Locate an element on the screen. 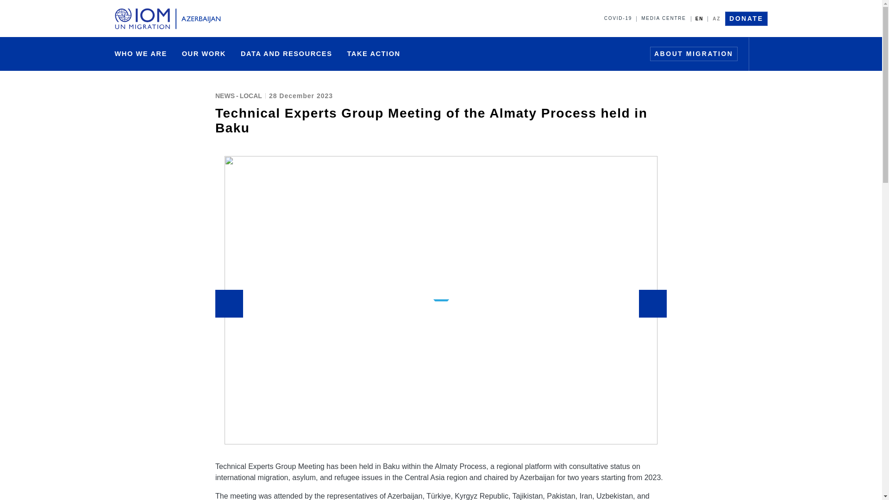 The image size is (889, 500). Skip to main content is located at coordinates (441, 1).